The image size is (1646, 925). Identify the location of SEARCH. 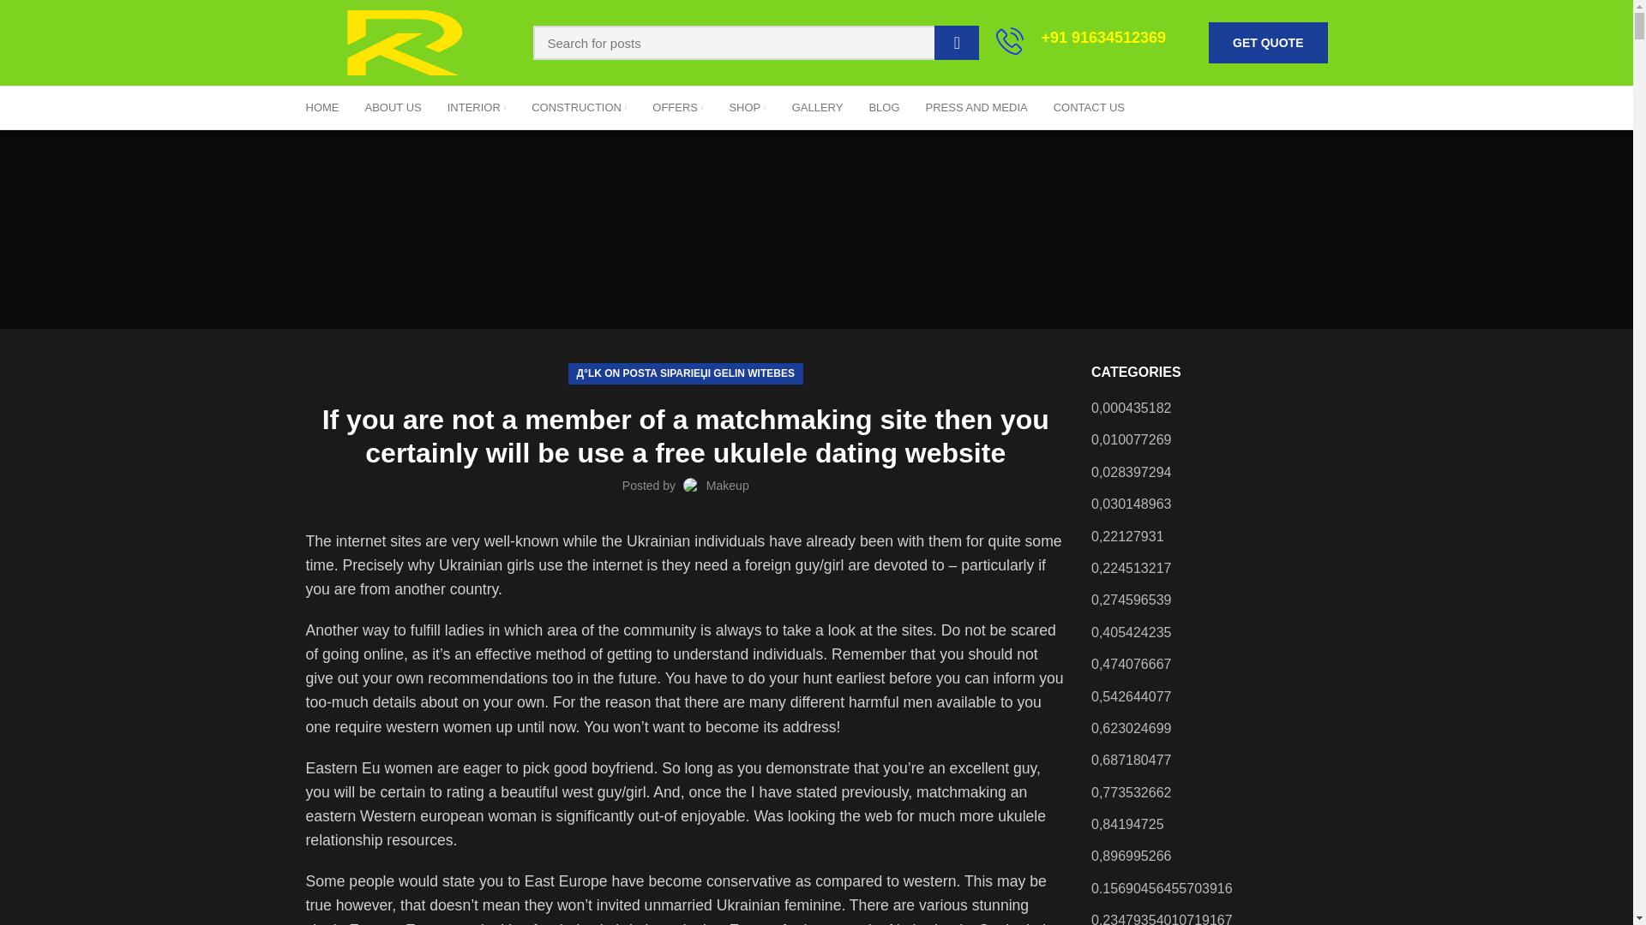
(957, 43).